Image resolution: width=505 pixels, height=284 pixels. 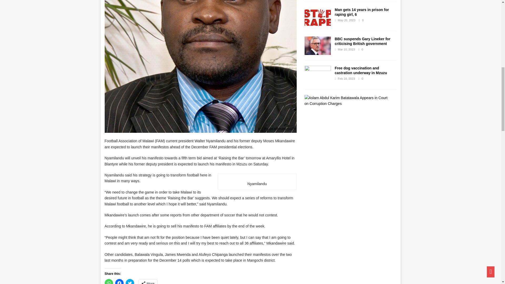 I want to click on Click to share on WhatsApp, so click(x=109, y=281).